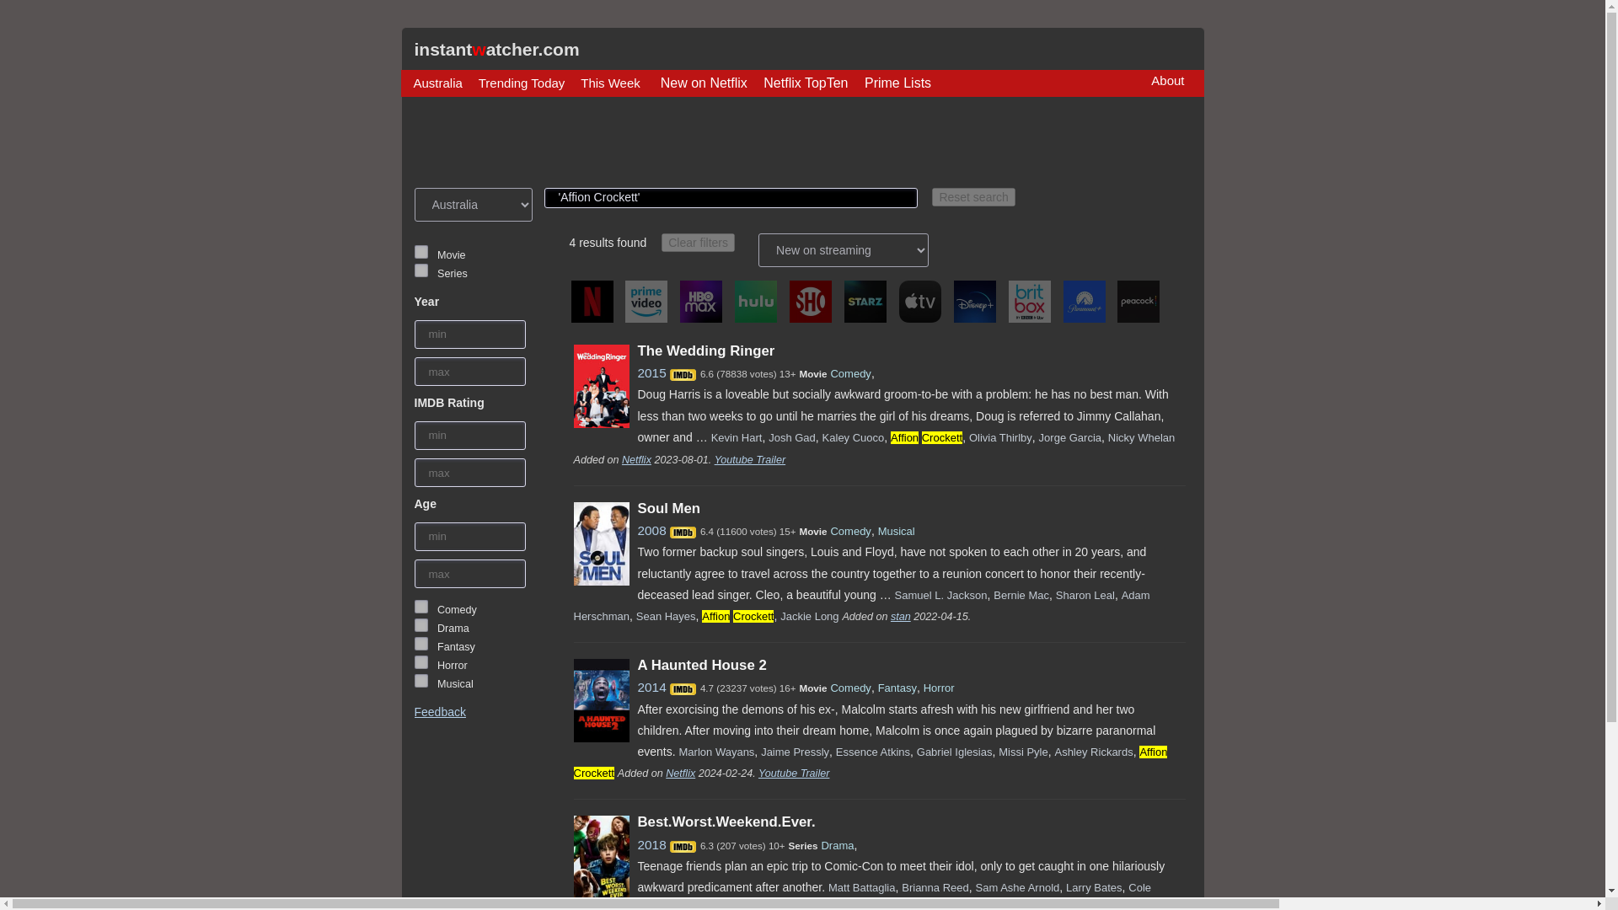 The image size is (1618, 910). I want to click on Drama, so click(421, 625).